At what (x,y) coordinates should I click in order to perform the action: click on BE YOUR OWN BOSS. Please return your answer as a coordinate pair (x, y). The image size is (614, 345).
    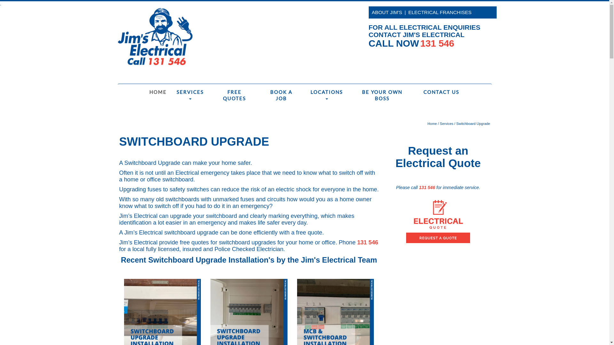
    Looking at the image, I should click on (382, 95).